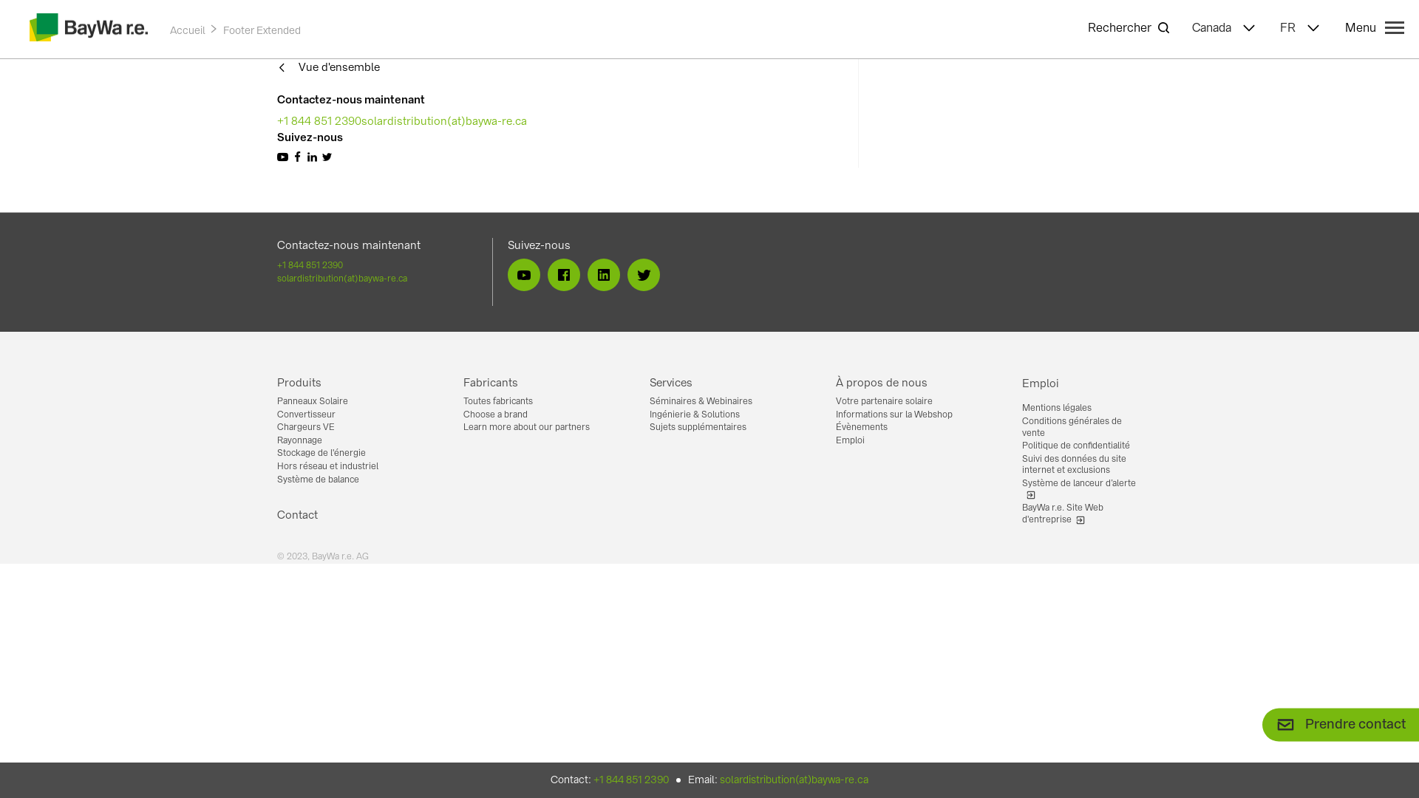 This screenshot has width=1419, height=798. Describe the element at coordinates (1082, 514) in the screenshot. I see `BayWa r.e. Site Web d'entreprise` at that location.